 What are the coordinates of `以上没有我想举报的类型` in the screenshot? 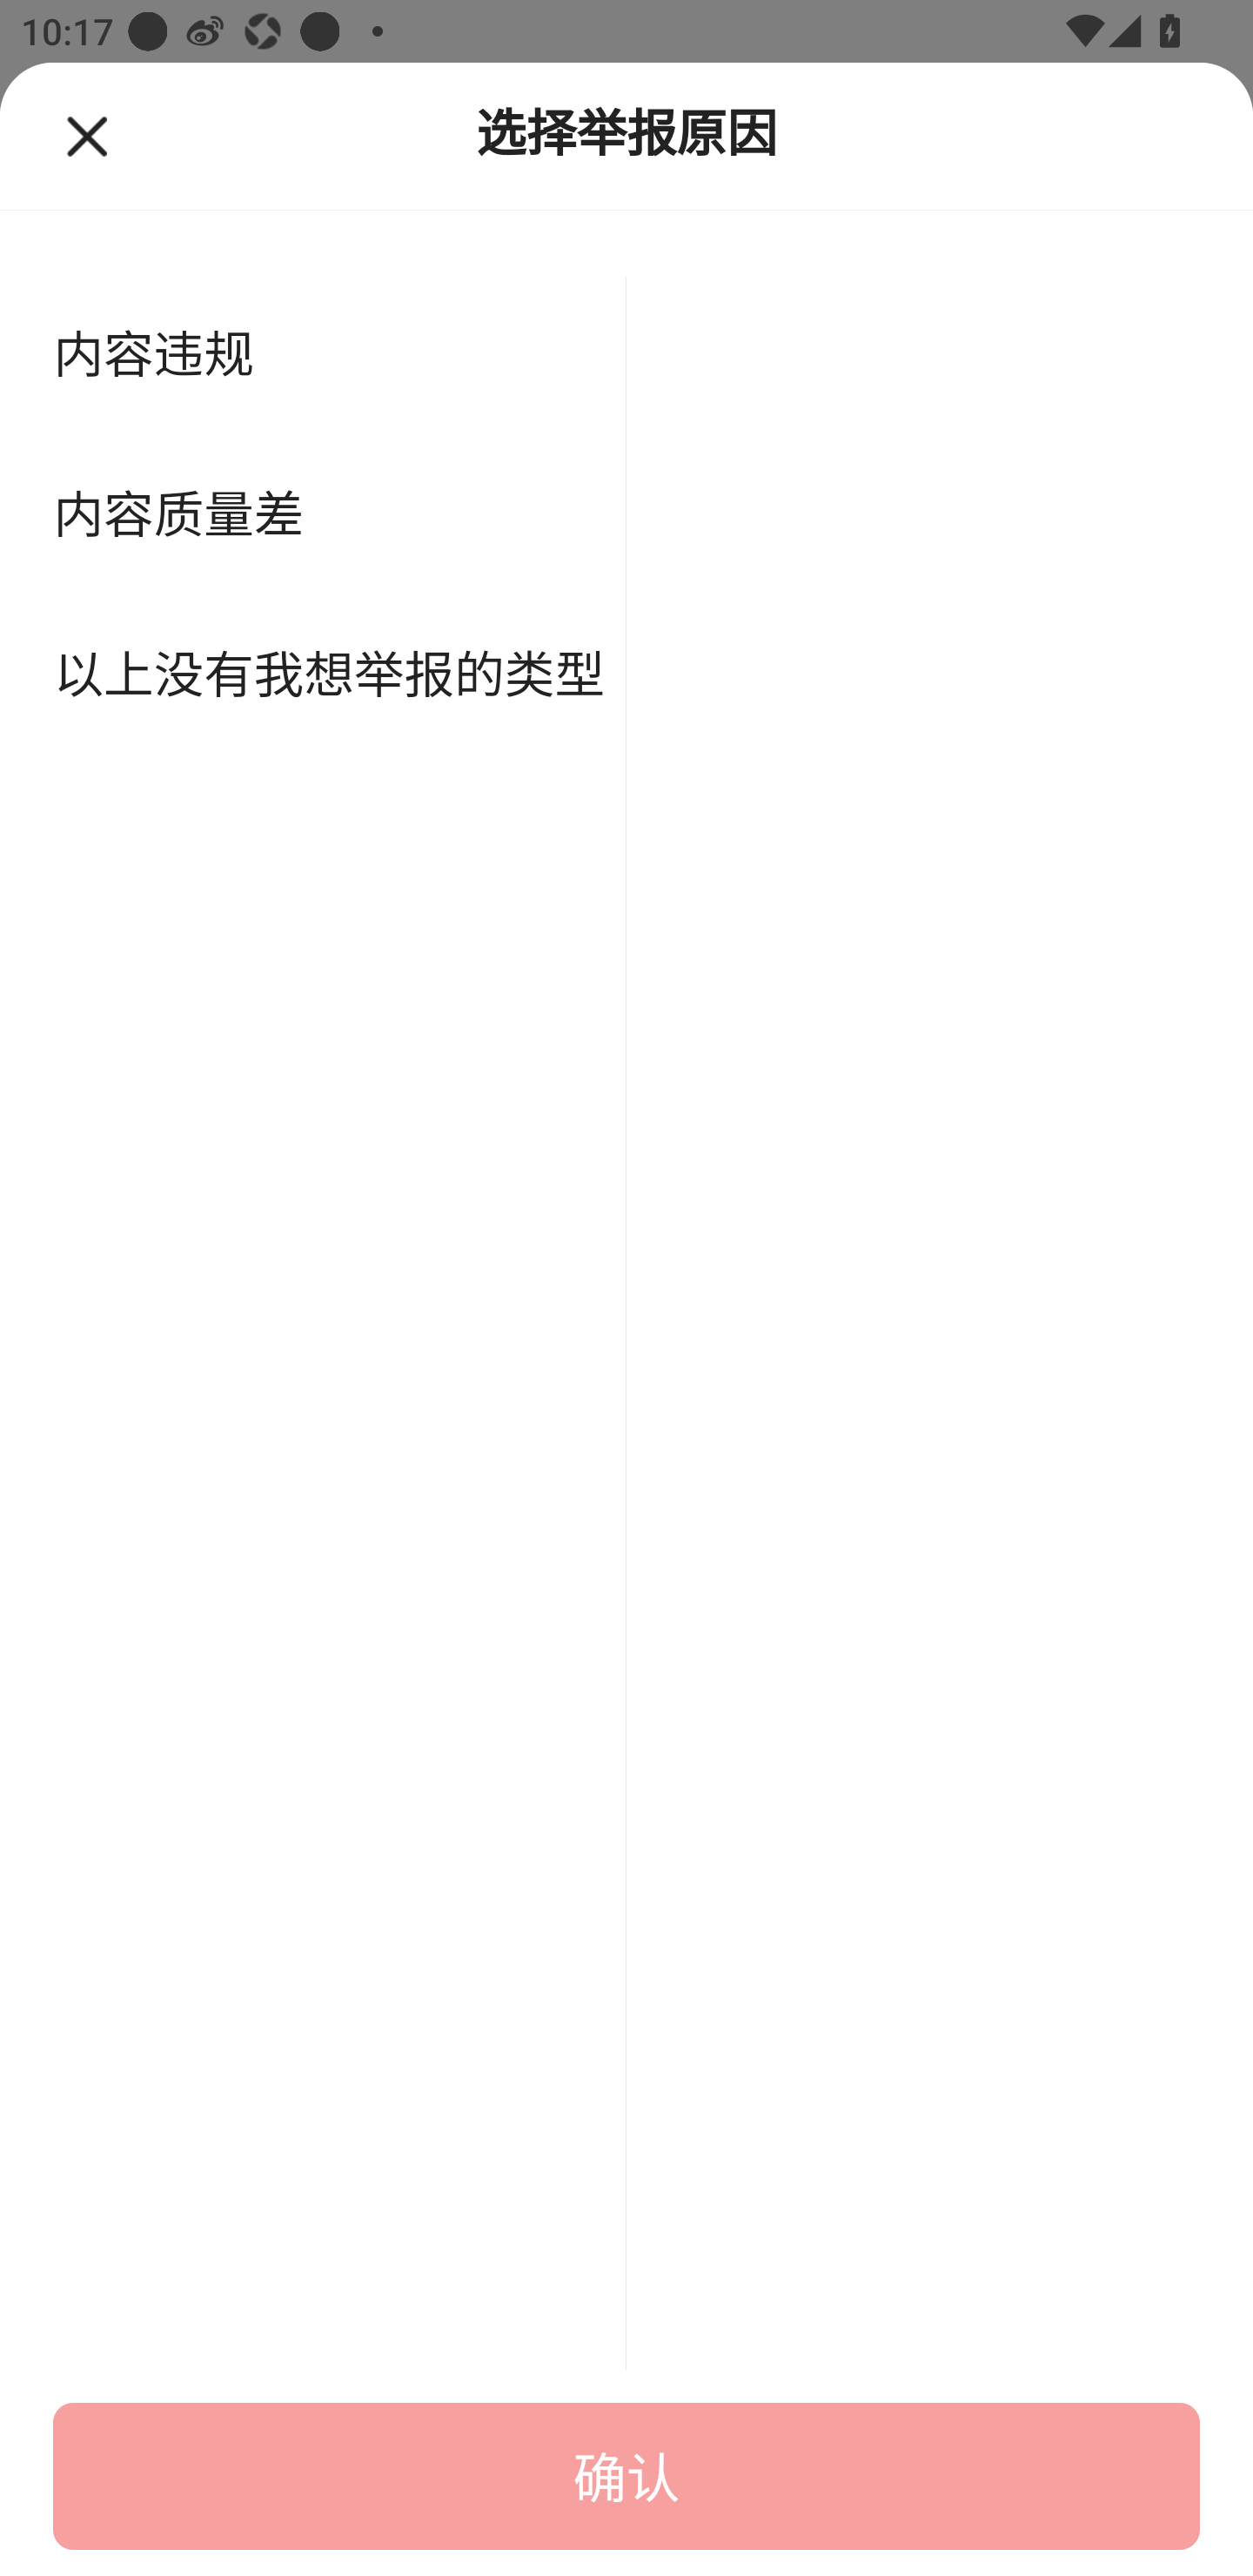 It's located at (313, 677).